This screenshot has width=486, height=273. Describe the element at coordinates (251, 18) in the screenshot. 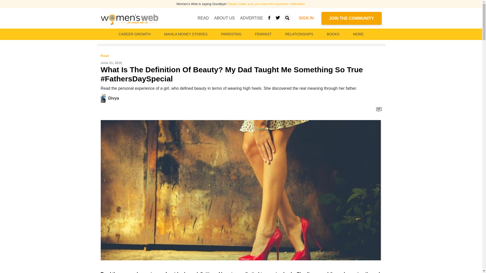

I see `ADVERTISE` at that location.